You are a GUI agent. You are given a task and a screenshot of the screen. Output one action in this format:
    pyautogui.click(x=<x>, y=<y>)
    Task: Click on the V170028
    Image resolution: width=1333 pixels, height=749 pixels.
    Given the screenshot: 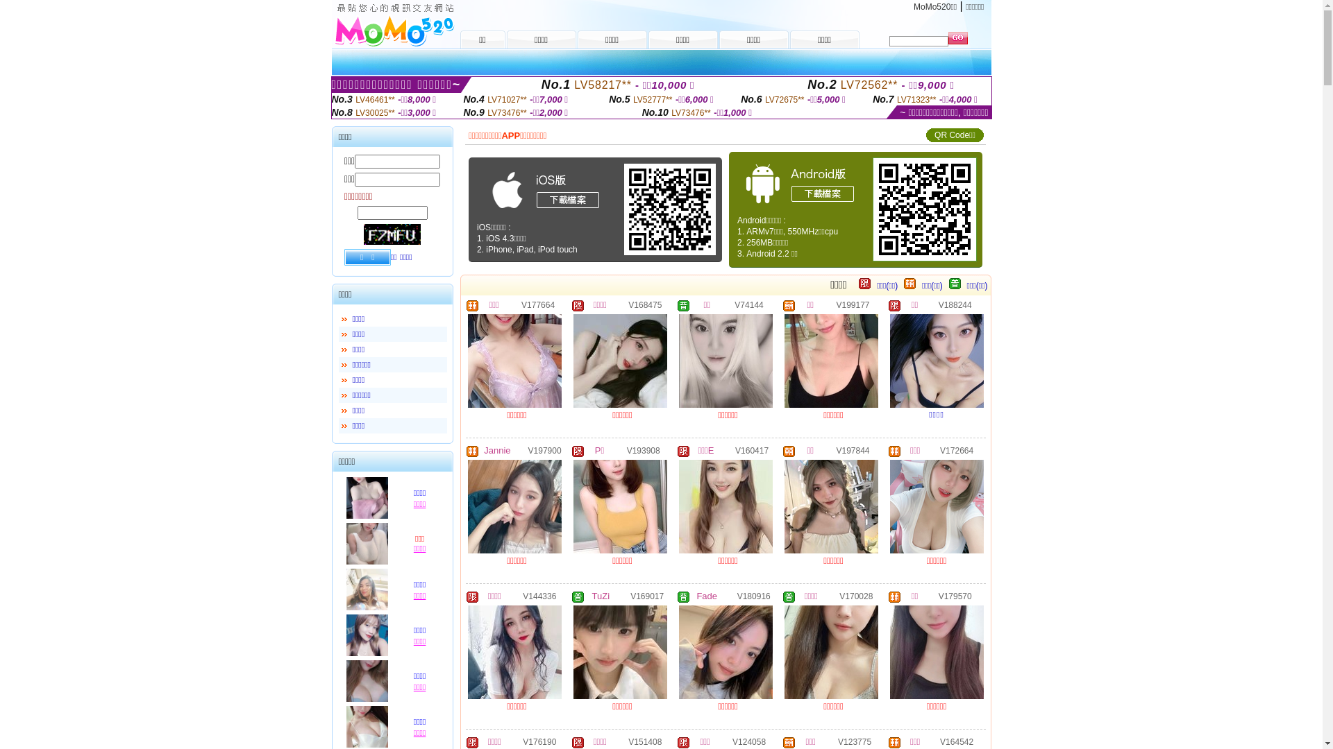 What is the action you would take?
    pyautogui.click(x=856, y=596)
    